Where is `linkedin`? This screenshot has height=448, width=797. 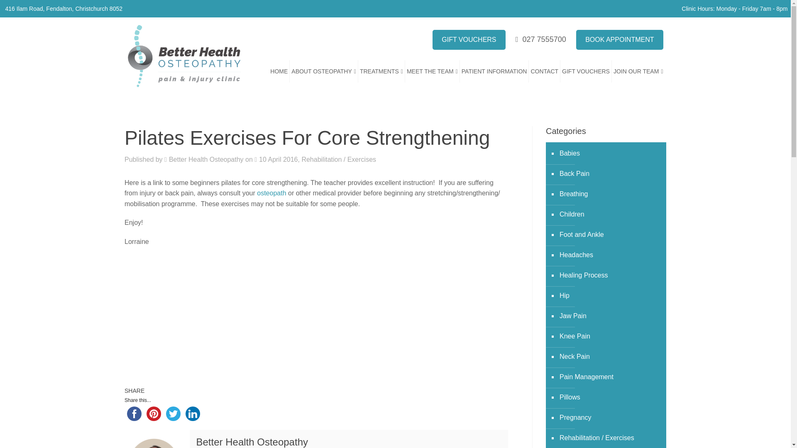
linkedin is located at coordinates (193, 414).